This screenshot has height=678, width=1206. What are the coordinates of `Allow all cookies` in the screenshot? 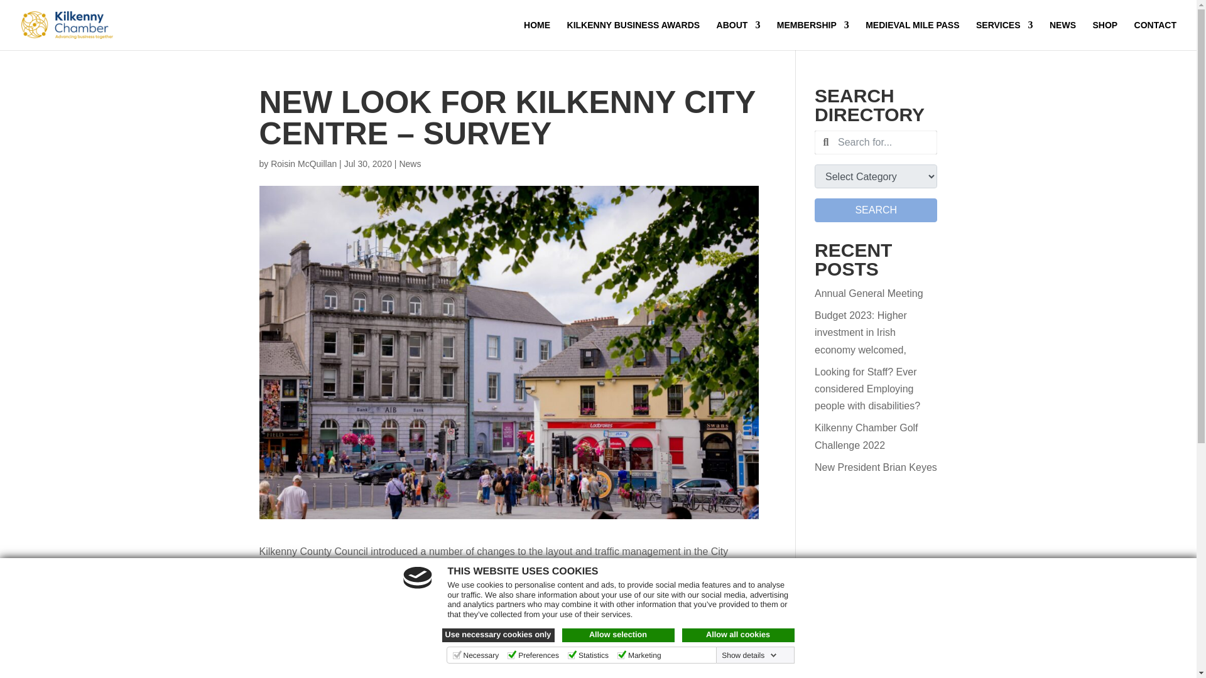 It's located at (739, 635).